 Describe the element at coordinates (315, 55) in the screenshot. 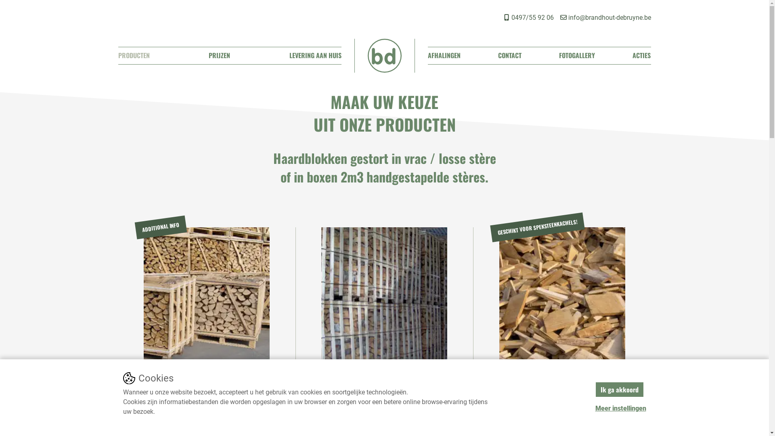

I see `LEVERING AAN HUIS` at that location.